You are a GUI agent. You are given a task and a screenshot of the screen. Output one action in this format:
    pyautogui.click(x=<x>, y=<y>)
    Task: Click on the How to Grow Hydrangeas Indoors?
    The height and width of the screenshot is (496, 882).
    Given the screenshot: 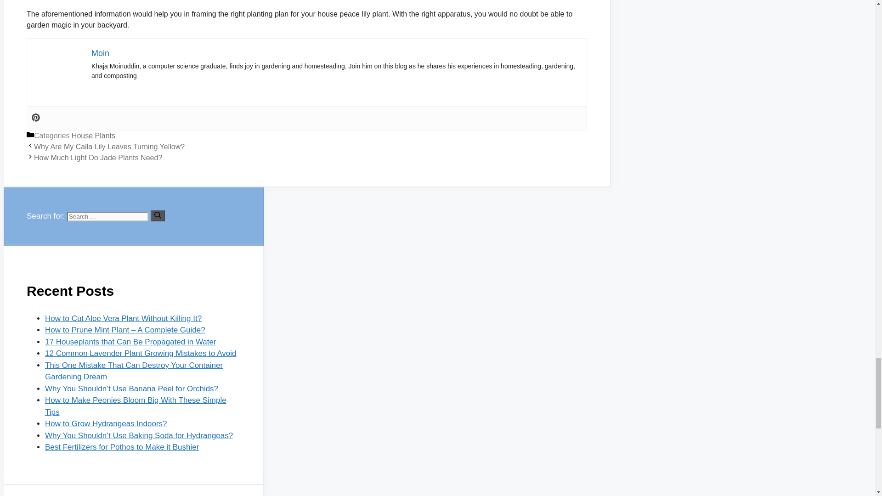 What is the action you would take?
    pyautogui.click(x=106, y=423)
    